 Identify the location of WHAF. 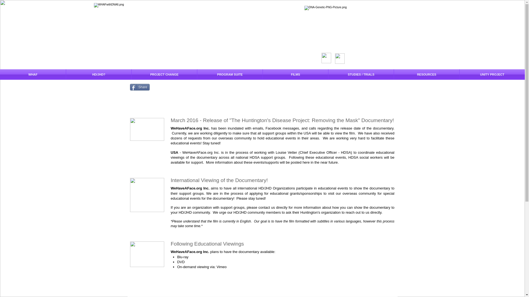
(33, 74).